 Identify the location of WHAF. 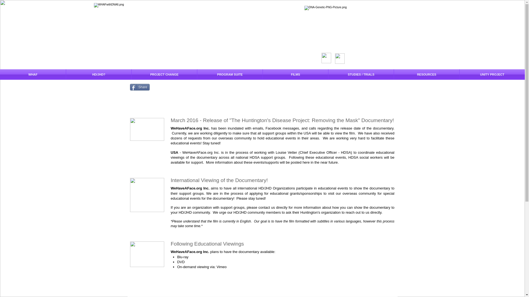
(33, 74).